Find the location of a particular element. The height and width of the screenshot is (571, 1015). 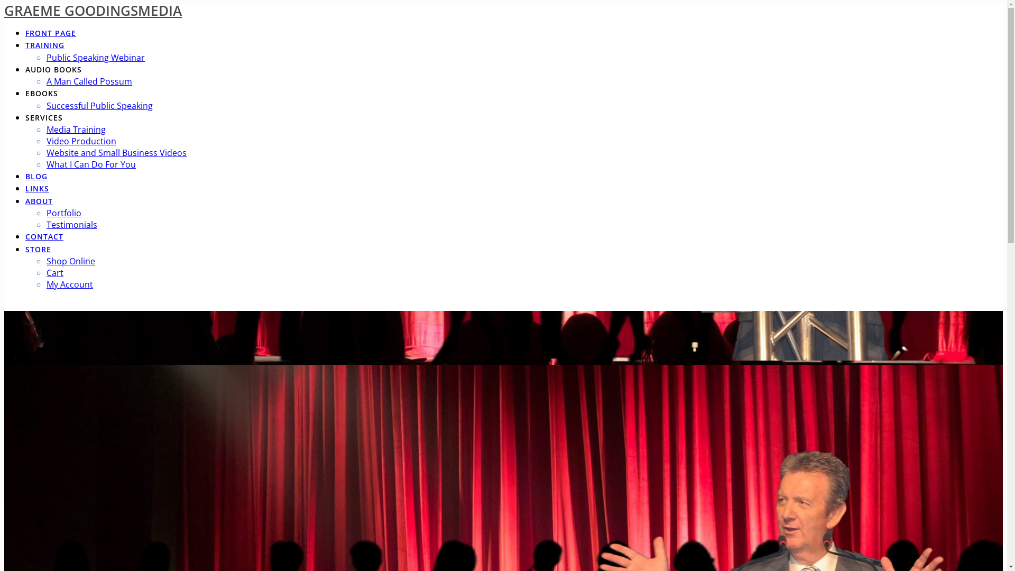

Website and Small Business Videos is located at coordinates (116, 153).